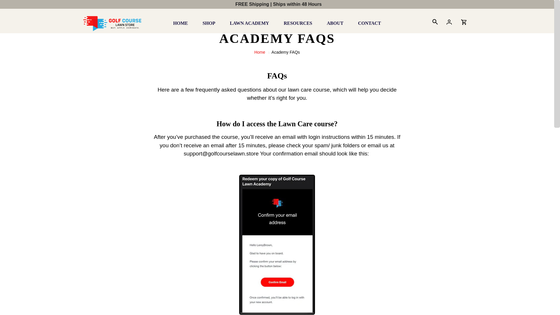 This screenshot has height=315, width=560. Describe the element at coordinates (298, 23) in the screenshot. I see `RESOURCES` at that location.